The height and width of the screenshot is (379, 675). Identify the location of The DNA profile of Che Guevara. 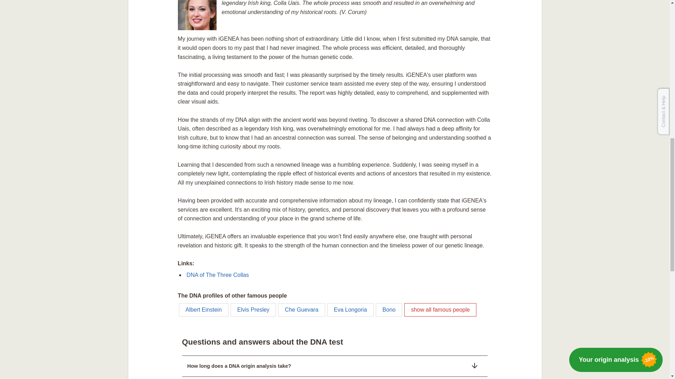
(301, 310).